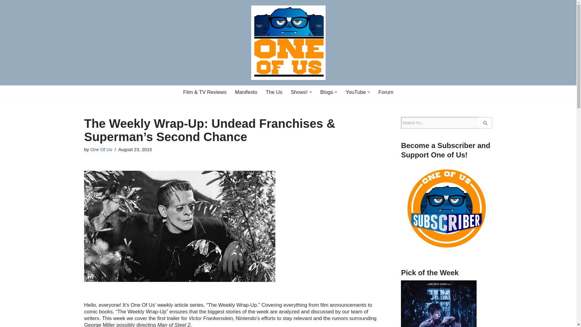 The height and width of the screenshot is (327, 581). Describe the element at coordinates (356, 92) in the screenshot. I see `YouTube` at that location.